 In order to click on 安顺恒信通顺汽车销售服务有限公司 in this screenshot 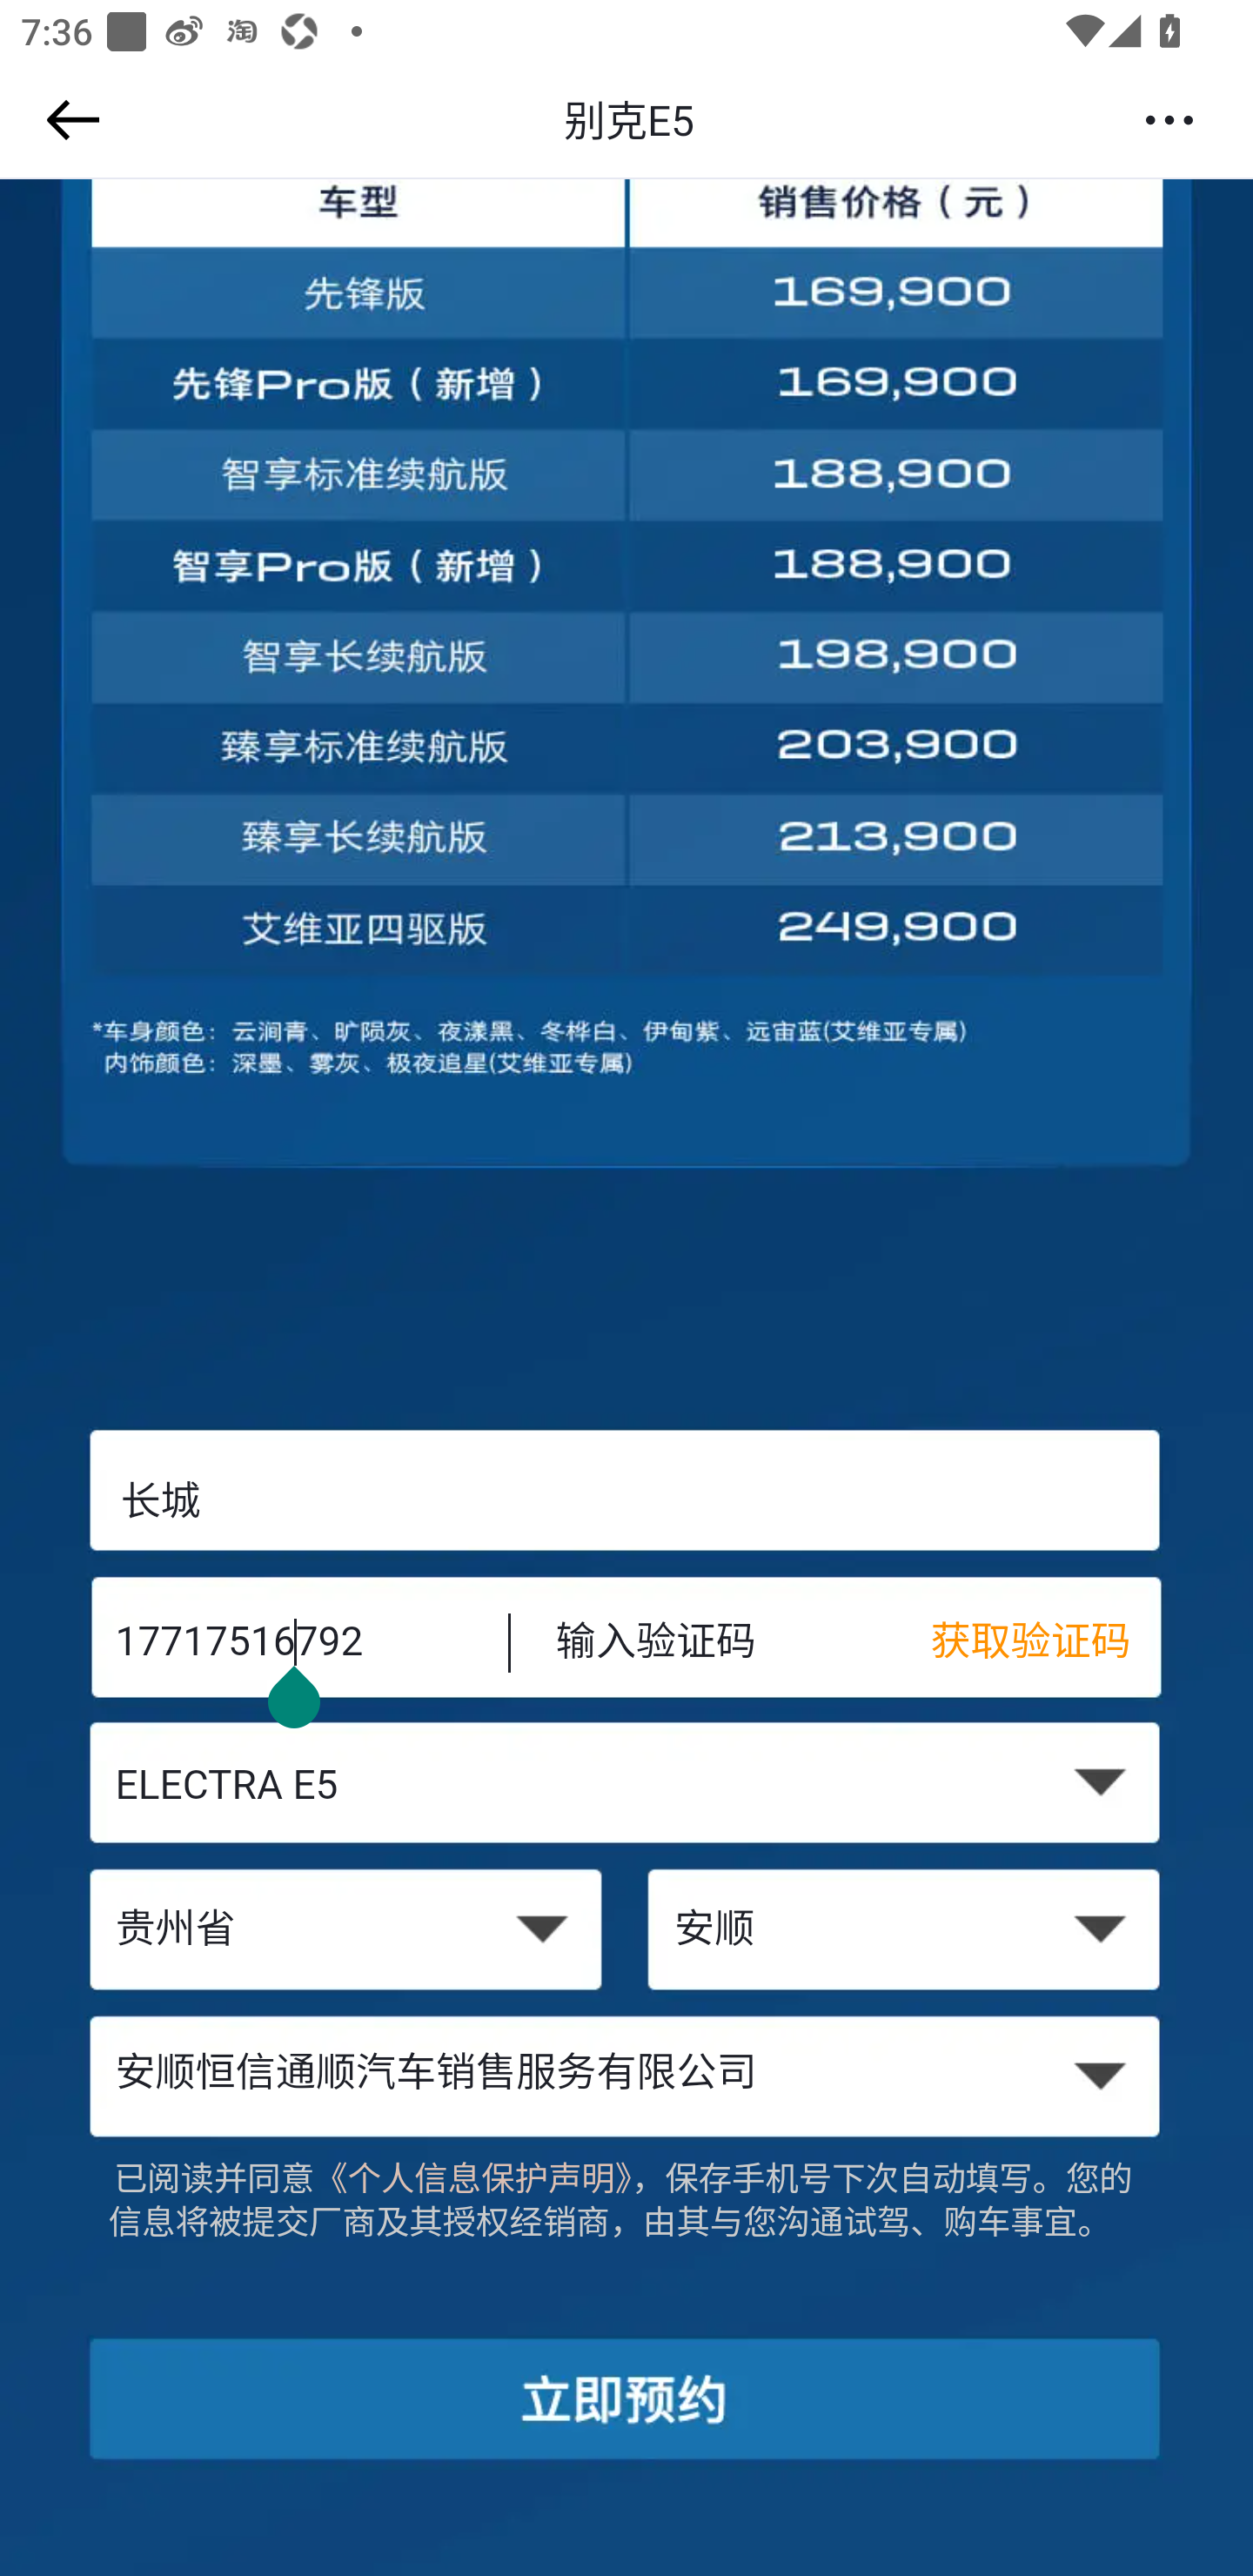, I will do `click(626, 2075)`.